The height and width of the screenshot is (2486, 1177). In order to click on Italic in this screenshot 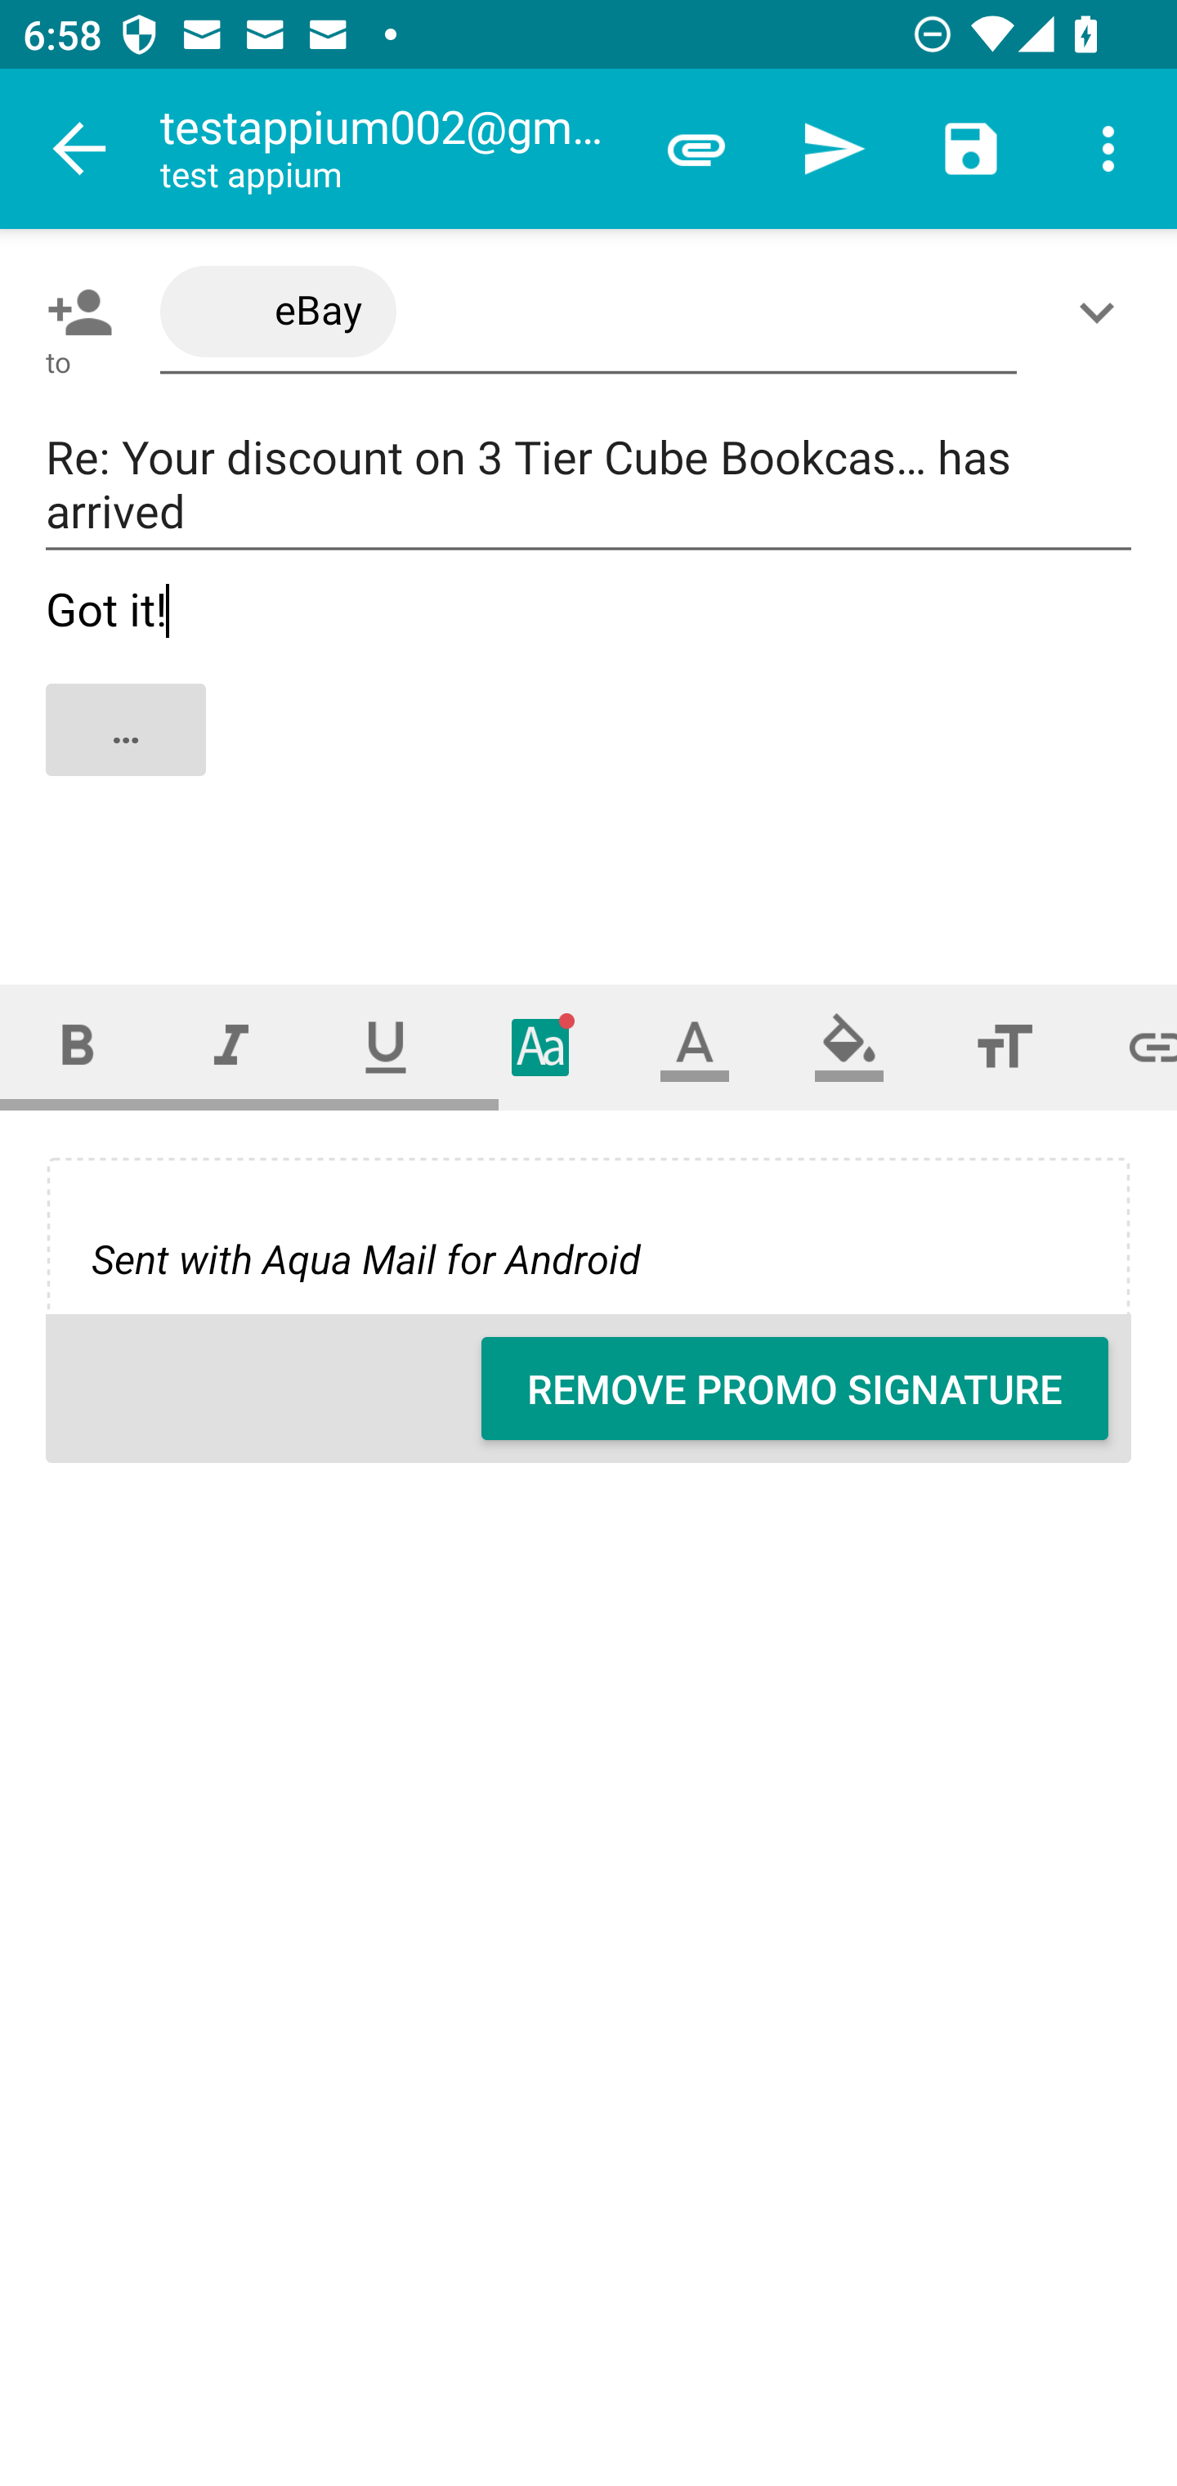, I will do `click(230, 1047)`.